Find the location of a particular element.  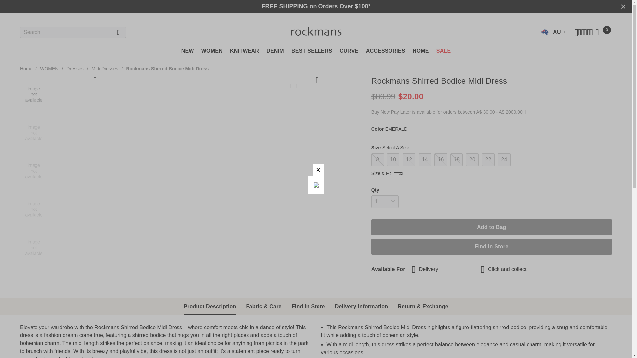

Rockmans is located at coordinates (316, 32).